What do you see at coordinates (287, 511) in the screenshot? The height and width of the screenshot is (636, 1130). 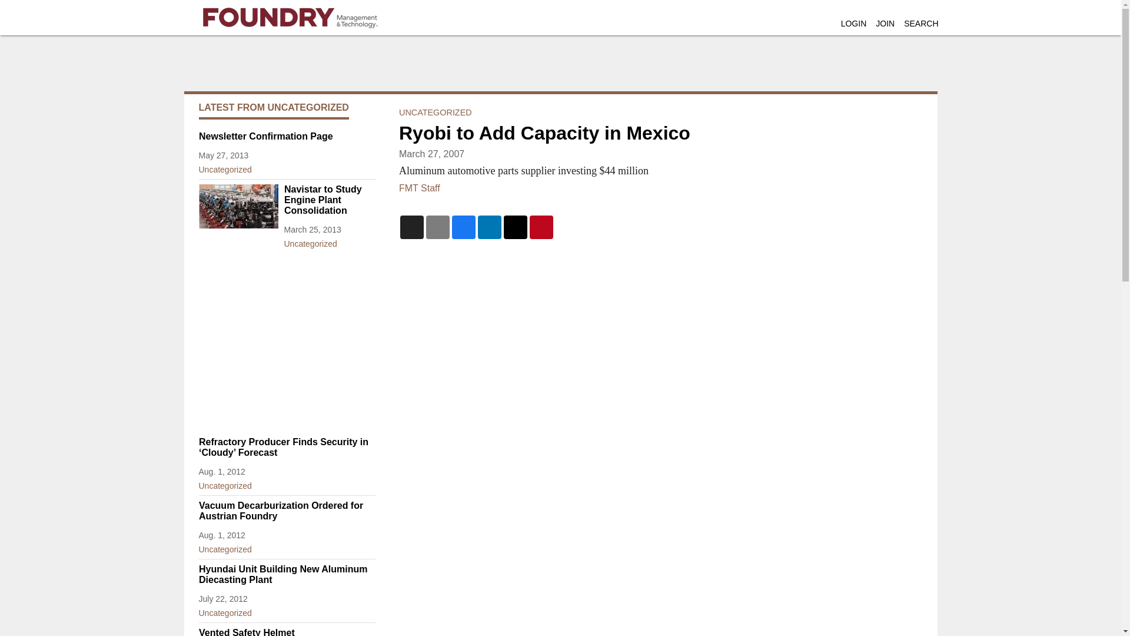 I see `Vacuum Decarburization Ordered for Austrian Foundry` at bounding box center [287, 511].